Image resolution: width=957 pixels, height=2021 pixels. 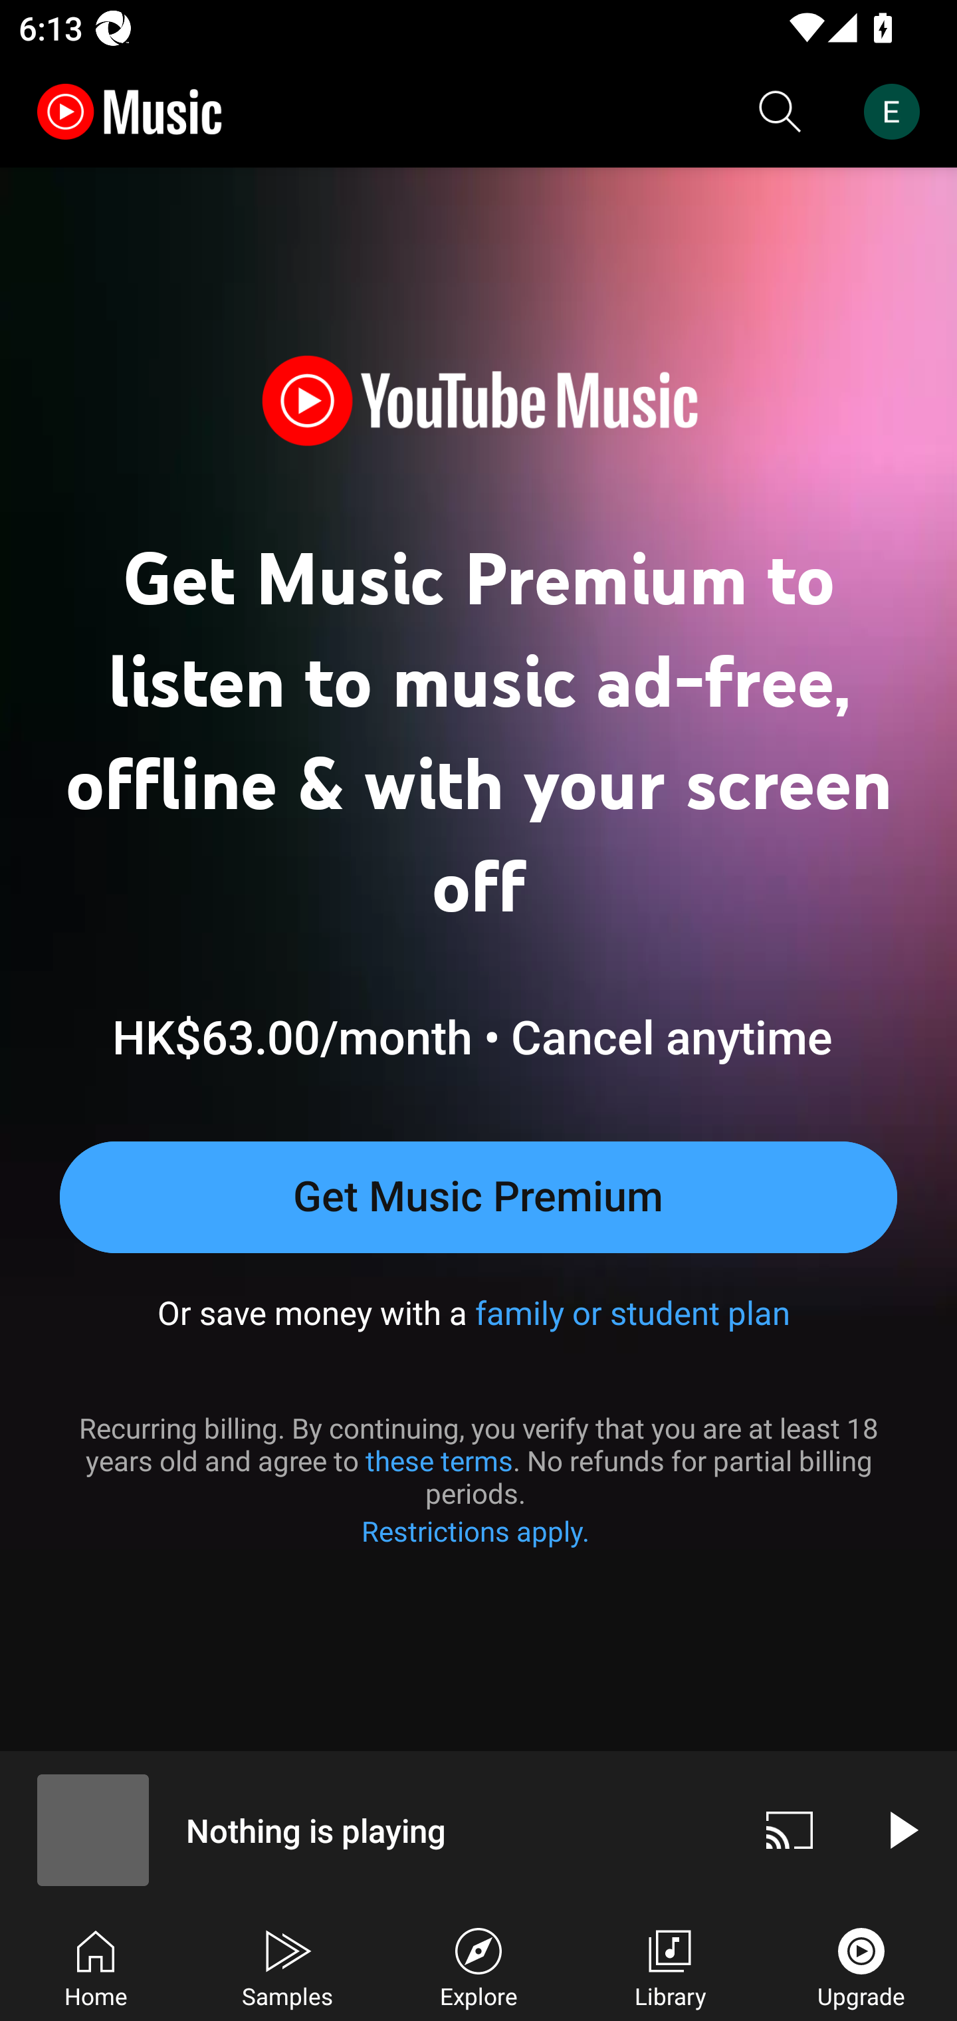 What do you see at coordinates (897, 112) in the screenshot?
I see `Account` at bounding box center [897, 112].